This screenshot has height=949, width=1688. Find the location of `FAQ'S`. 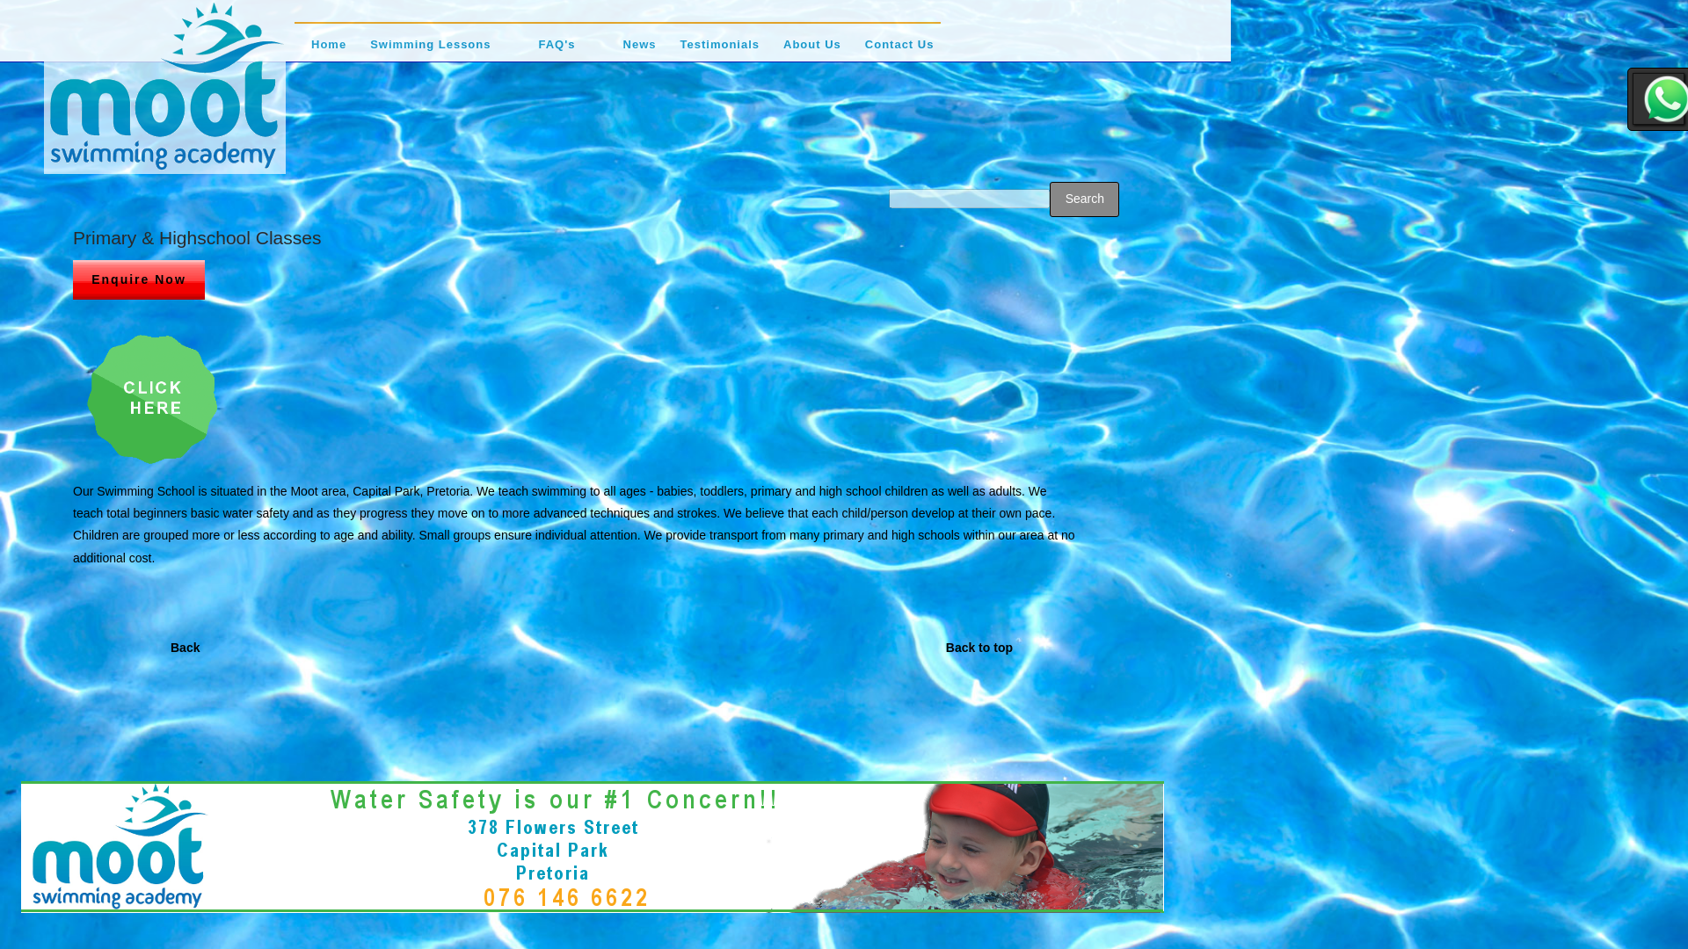

FAQ'S is located at coordinates (557, 53).